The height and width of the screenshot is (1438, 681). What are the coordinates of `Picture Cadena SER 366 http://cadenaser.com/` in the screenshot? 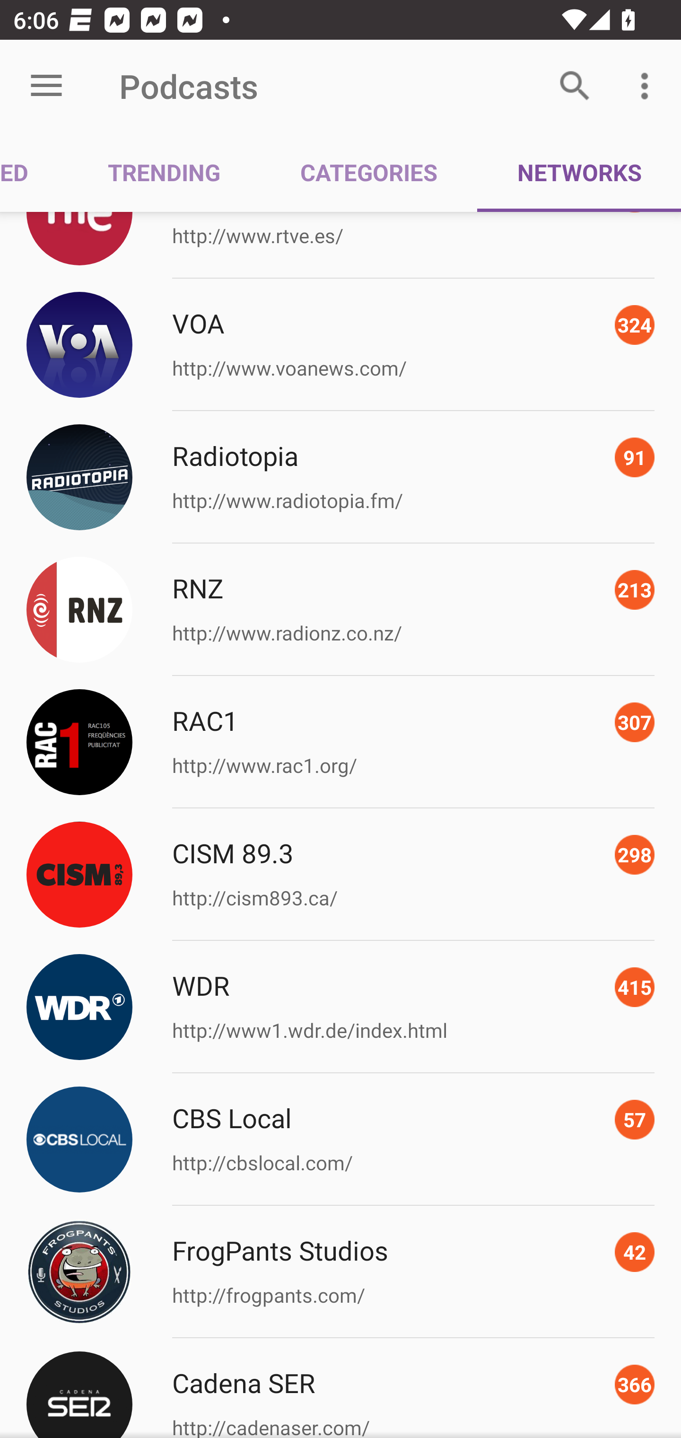 It's located at (340, 1388).